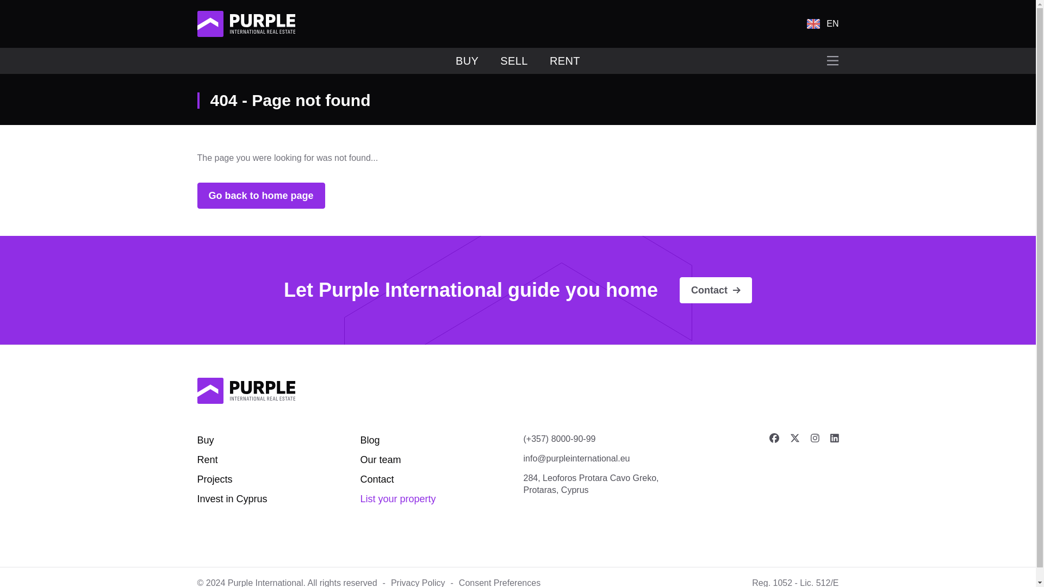 This screenshot has height=587, width=1044. What do you see at coordinates (397, 499) in the screenshot?
I see `List your property` at bounding box center [397, 499].